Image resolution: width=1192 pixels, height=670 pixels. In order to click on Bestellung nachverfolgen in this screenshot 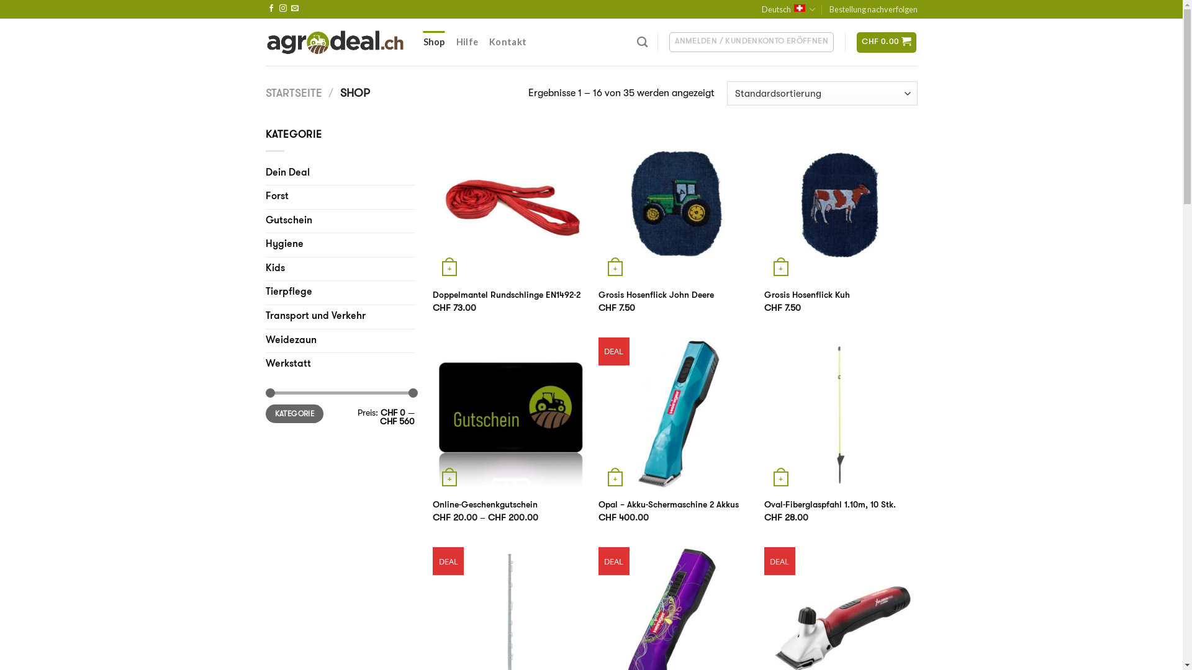, I will do `click(874, 9)`.